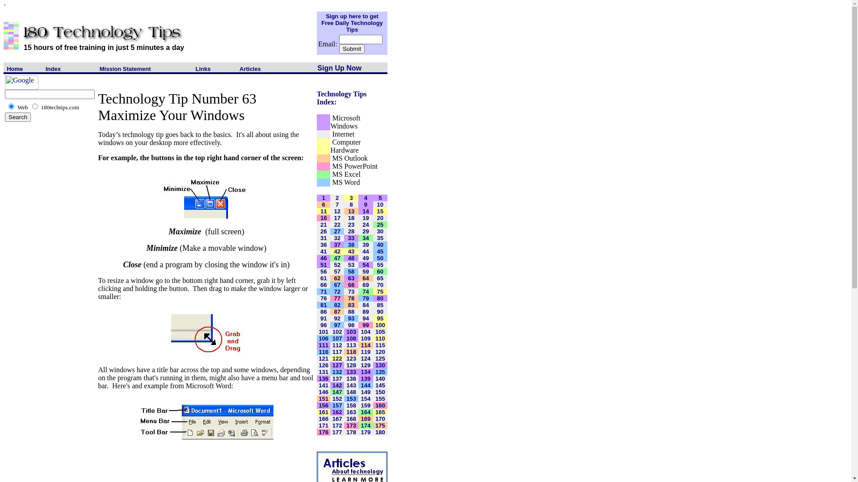 This screenshot has width=858, height=482. What do you see at coordinates (324, 292) in the screenshot?
I see `71` at bounding box center [324, 292].